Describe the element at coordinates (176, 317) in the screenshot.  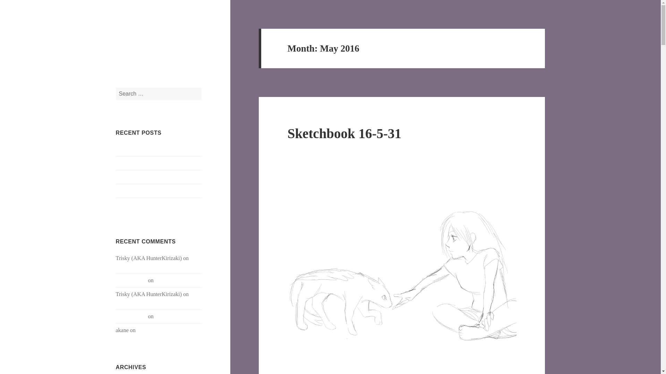
I see `Sketchbook 20-4-7` at that location.